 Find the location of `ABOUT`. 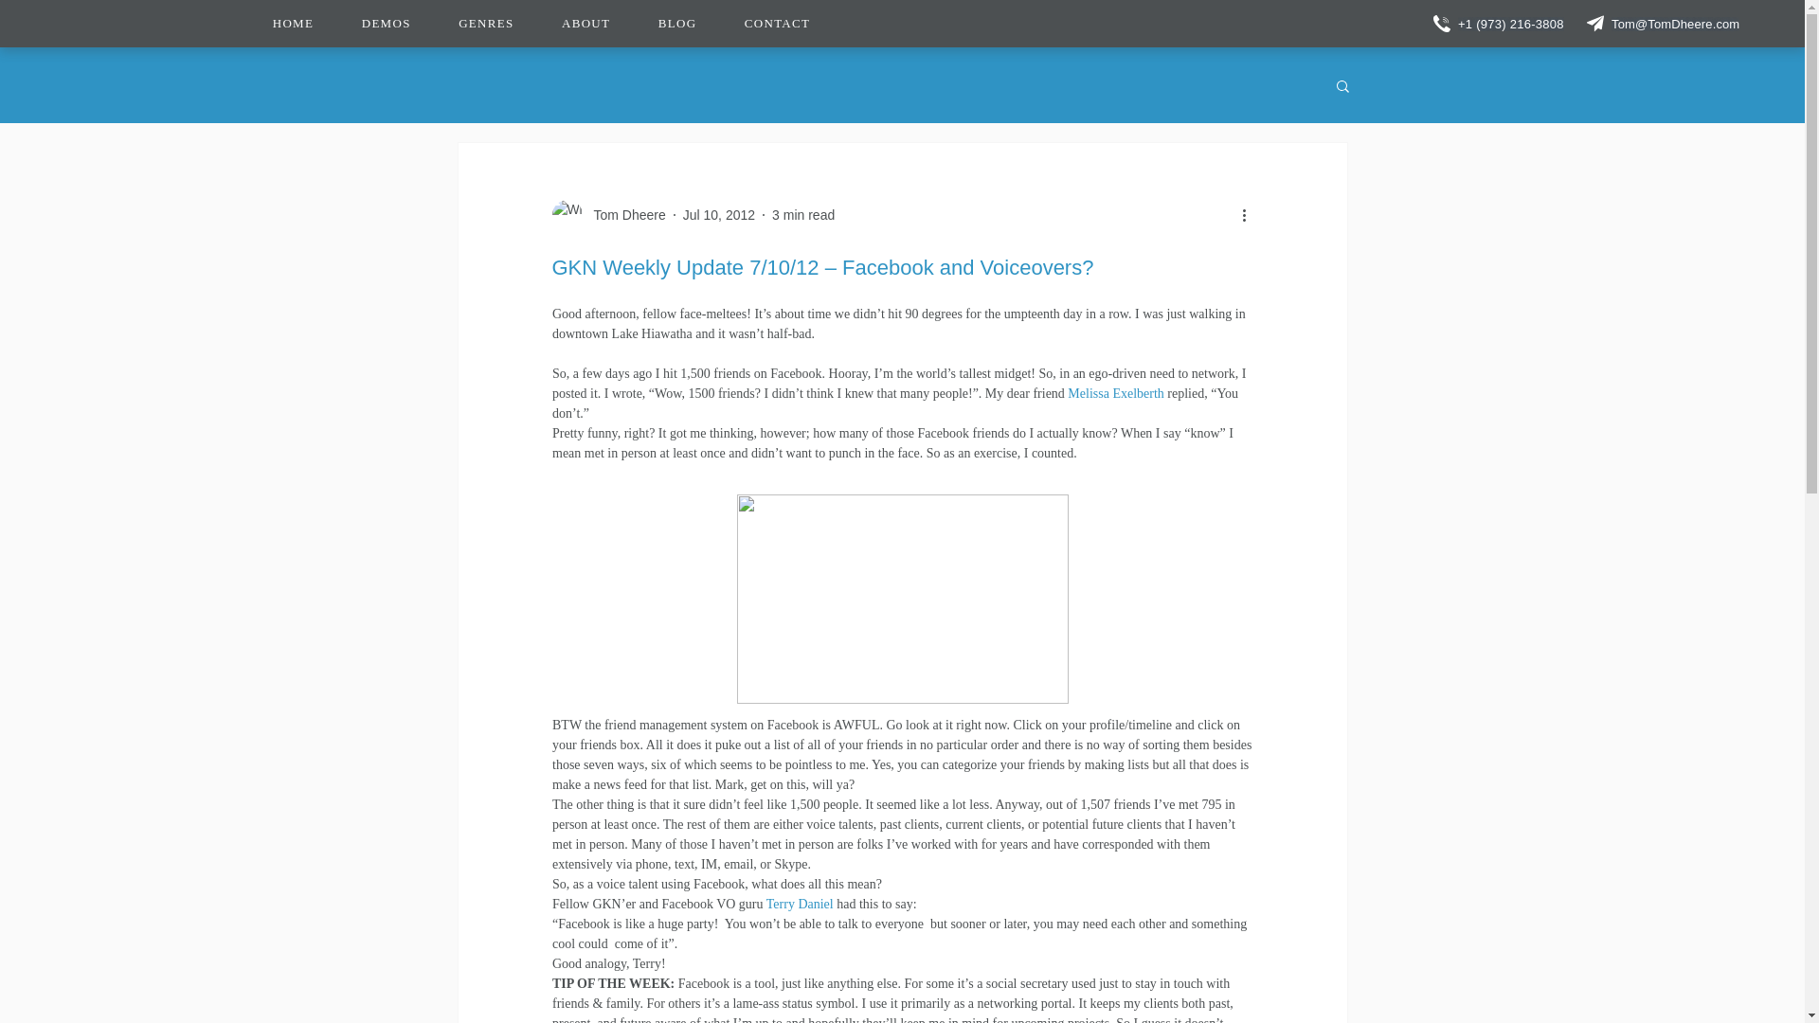

ABOUT is located at coordinates (585, 23).